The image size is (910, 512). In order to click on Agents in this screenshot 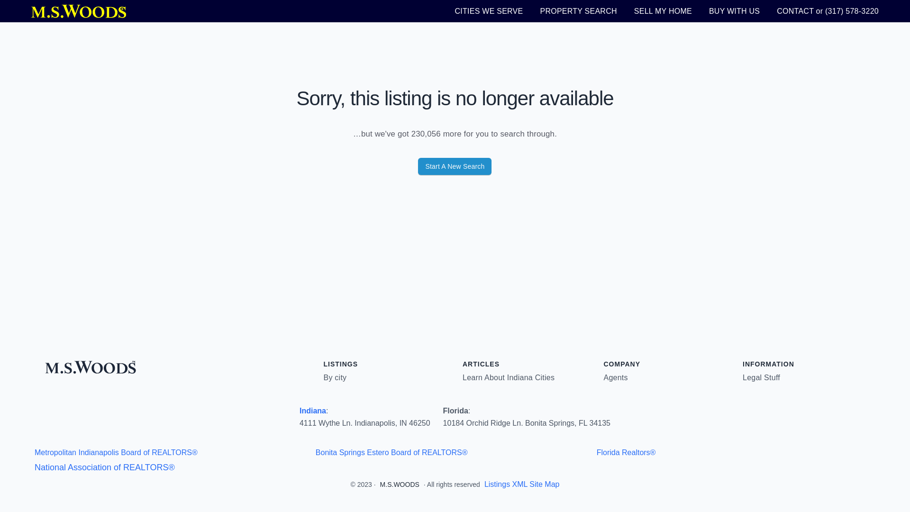, I will do `click(616, 378)`.